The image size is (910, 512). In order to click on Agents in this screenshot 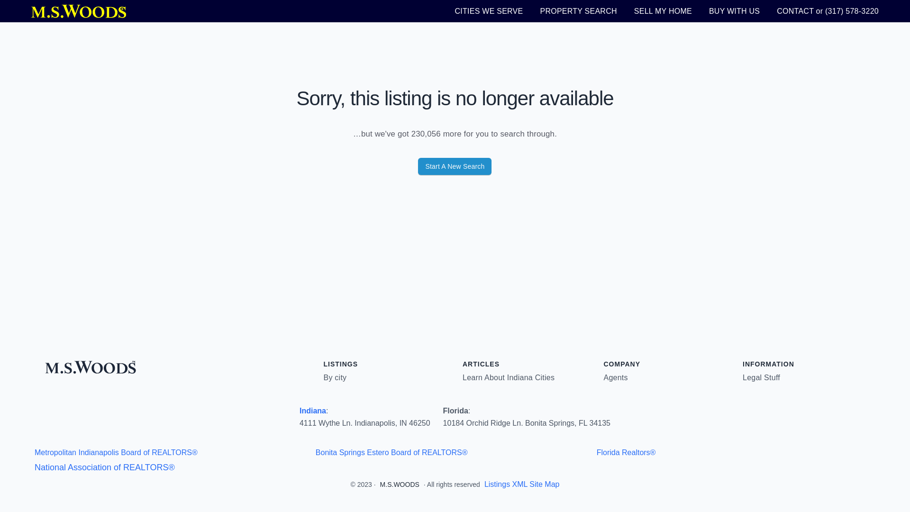, I will do `click(616, 378)`.